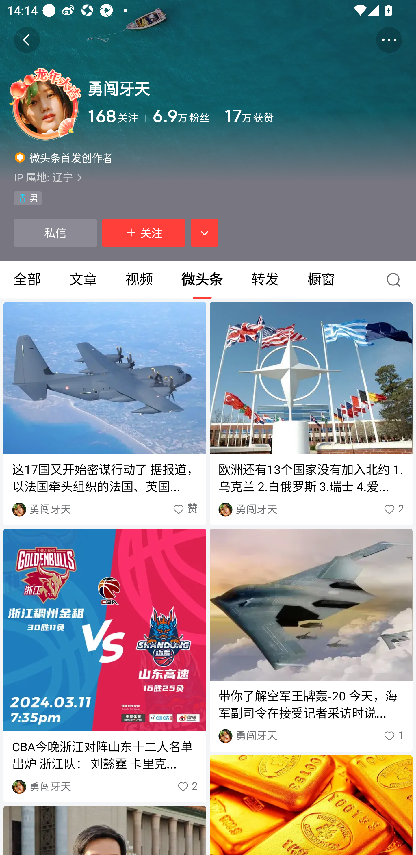 Image resolution: width=416 pixels, height=855 pixels. What do you see at coordinates (313, 116) in the screenshot?
I see `17万 获赞` at bounding box center [313, 116].